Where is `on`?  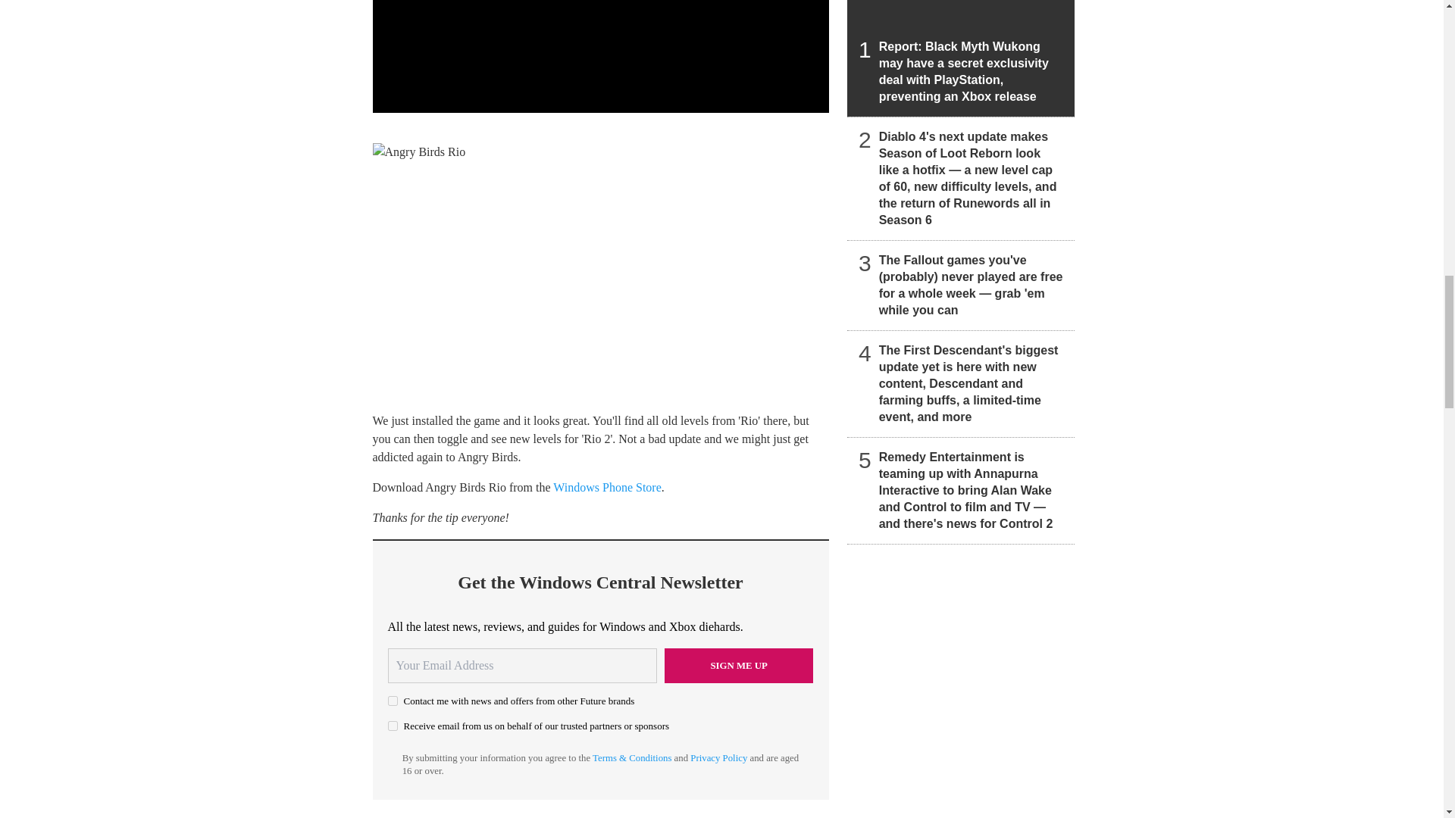 on is located at coordinates (393, 701).